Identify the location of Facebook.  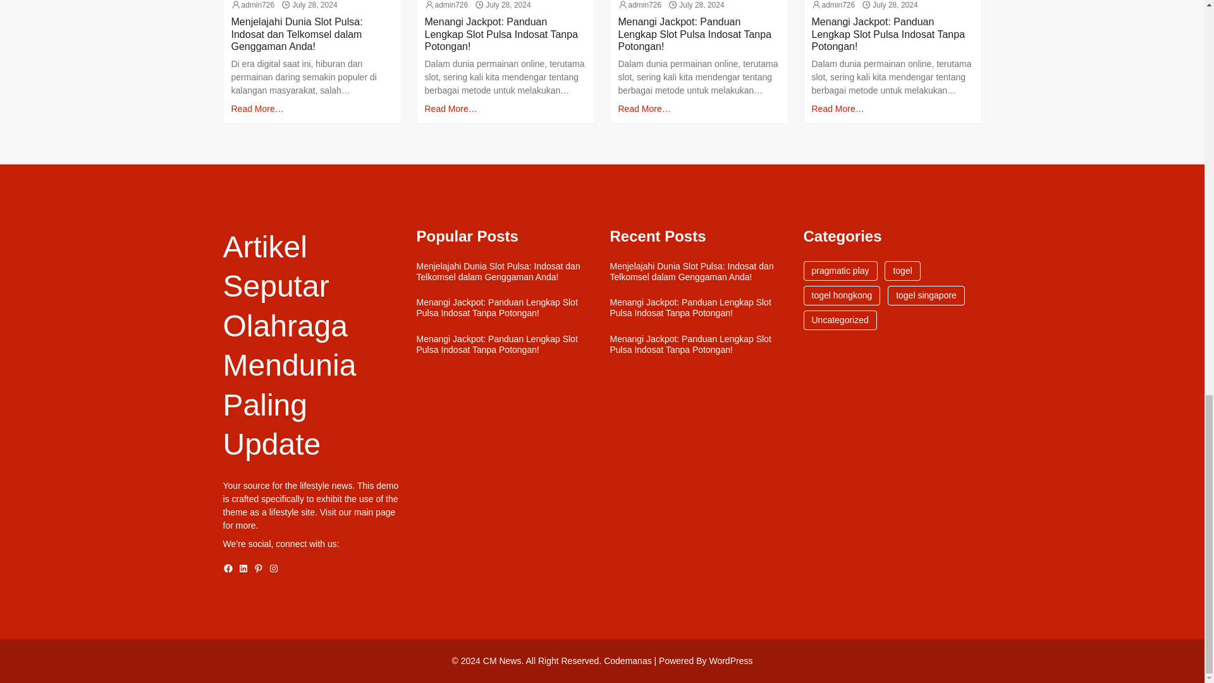
(228, 569).